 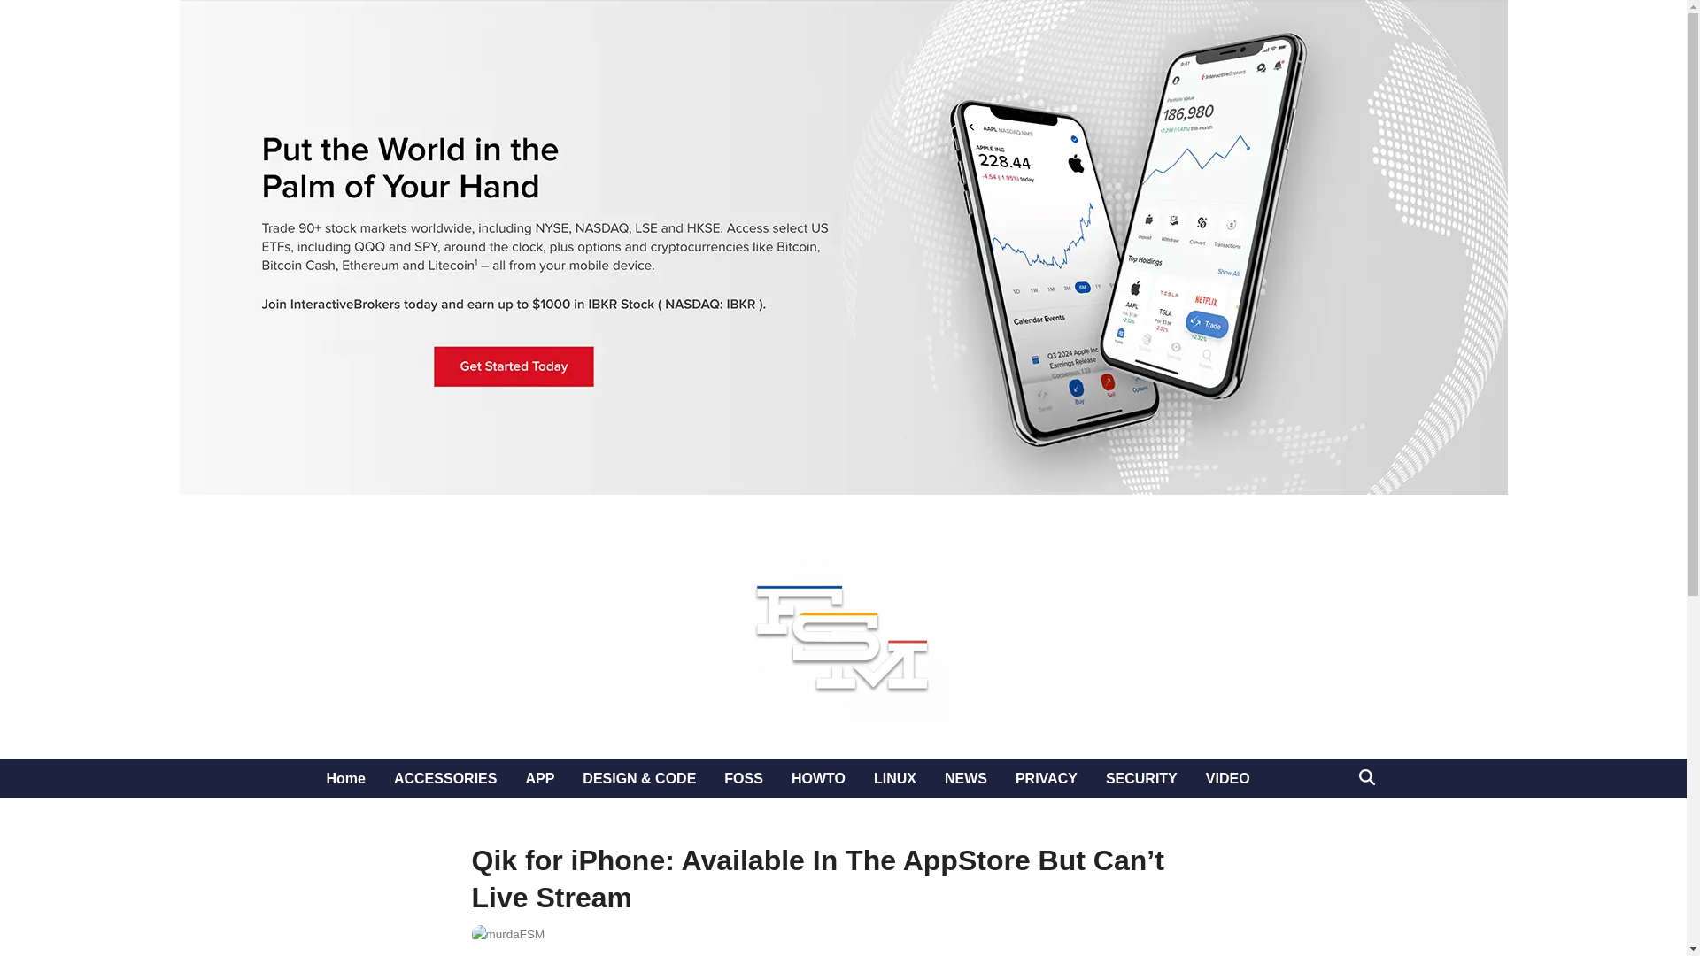 I want to click on ACCESSORIES, so click(x=444, y=778).